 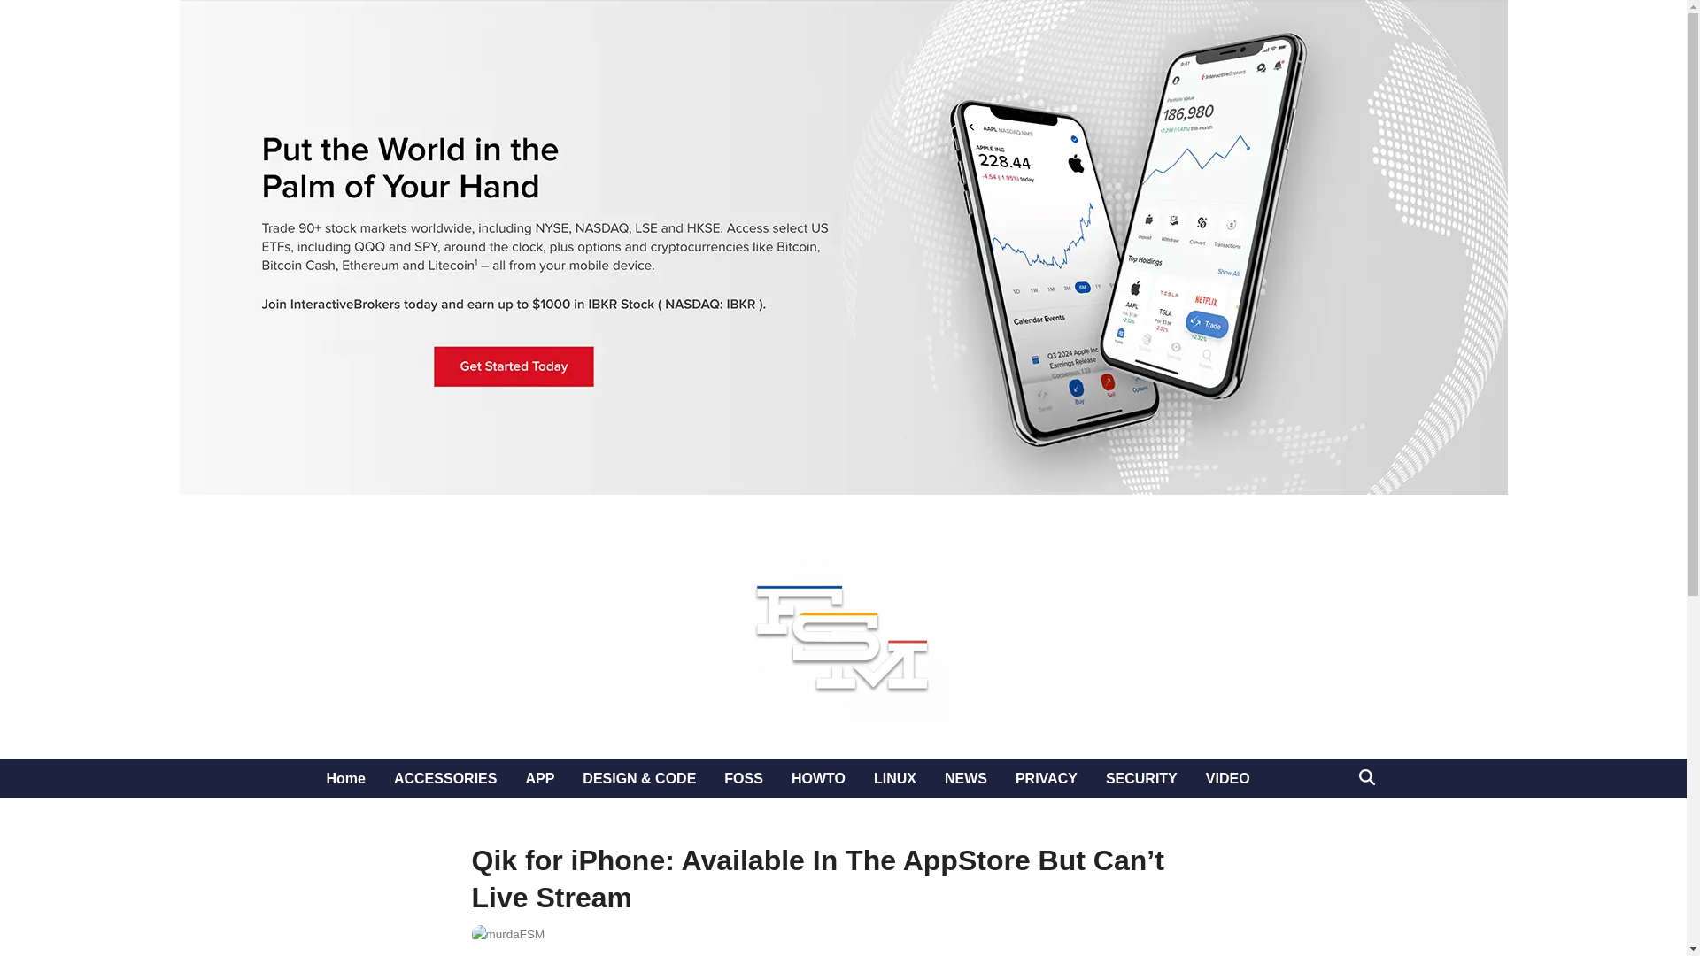 I want to click on ACCESSORIES, so click(x=444, y=778).